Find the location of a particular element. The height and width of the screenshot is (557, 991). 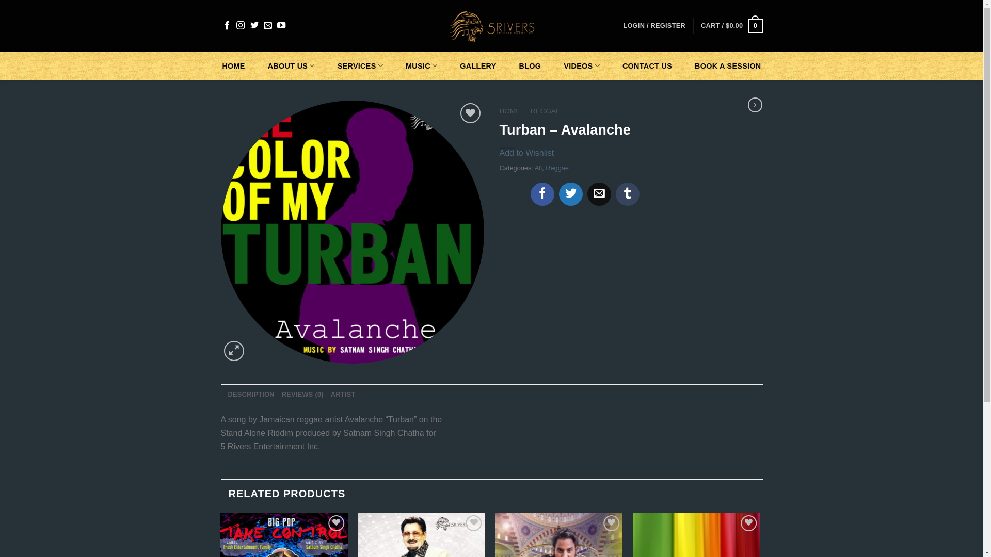

BLOG is located at coordinates (531, 66).